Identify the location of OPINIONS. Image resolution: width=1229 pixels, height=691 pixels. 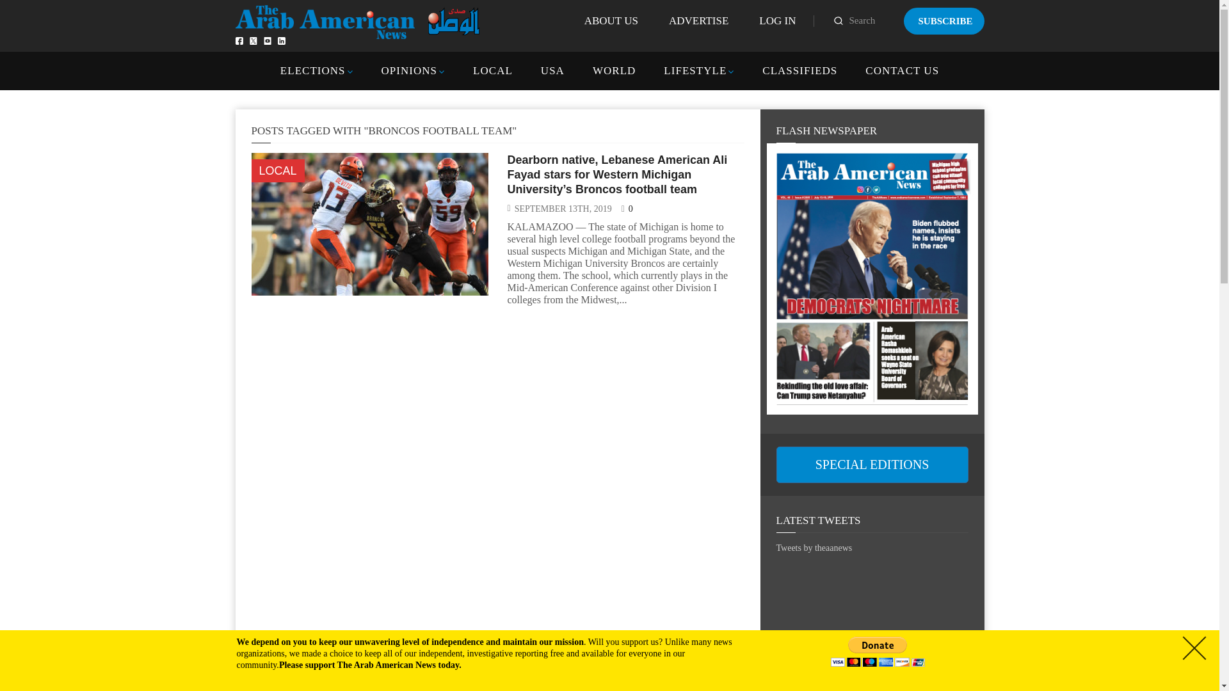
(409, 70).